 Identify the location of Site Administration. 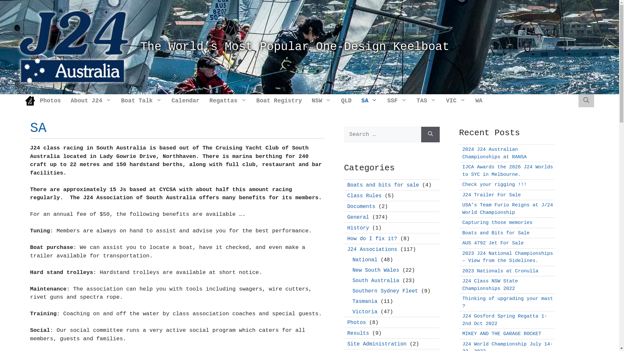
(377, 344).